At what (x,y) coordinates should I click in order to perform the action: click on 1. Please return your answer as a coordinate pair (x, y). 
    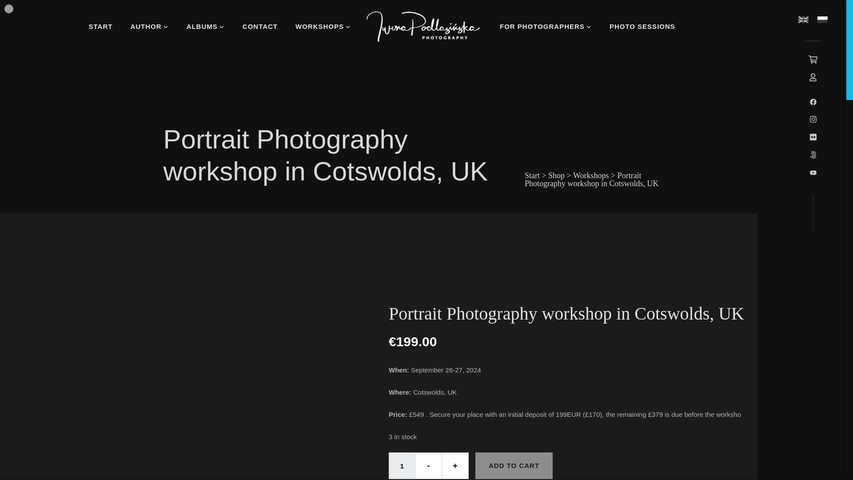
    Looking at the image, I should click on (402, 466).